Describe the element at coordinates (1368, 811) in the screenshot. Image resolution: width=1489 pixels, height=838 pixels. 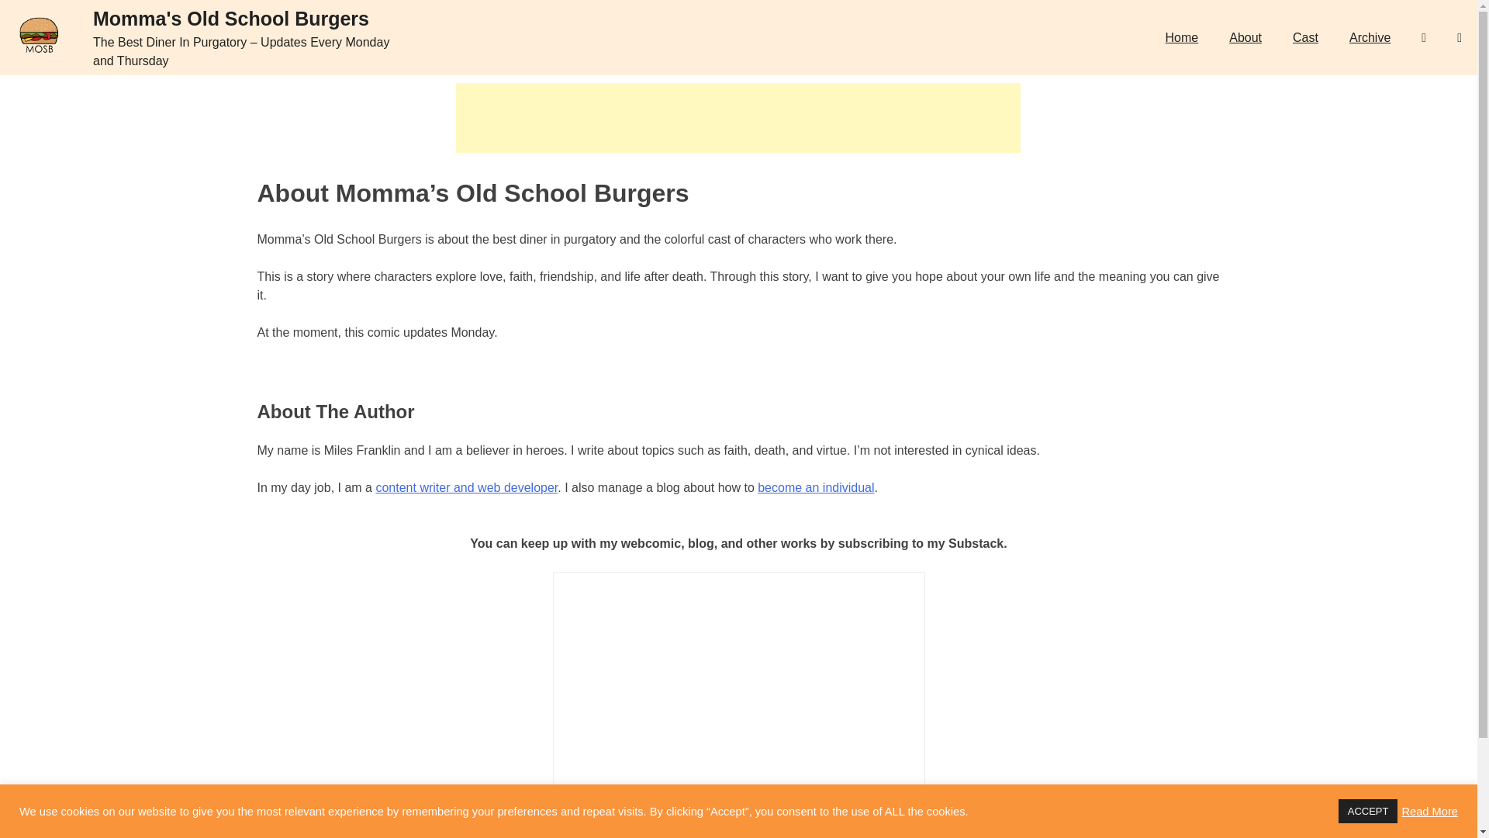
I see `ACCEPT` at that location.